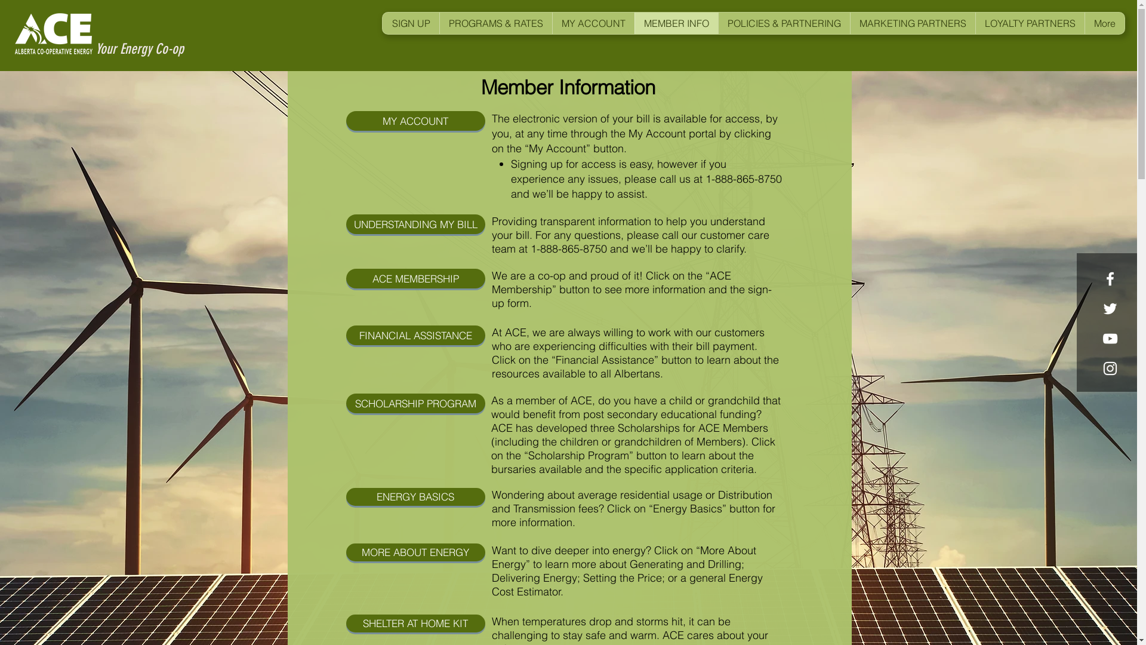  I want to click on LOYALTY PARTNERS, so click(1030, 23).